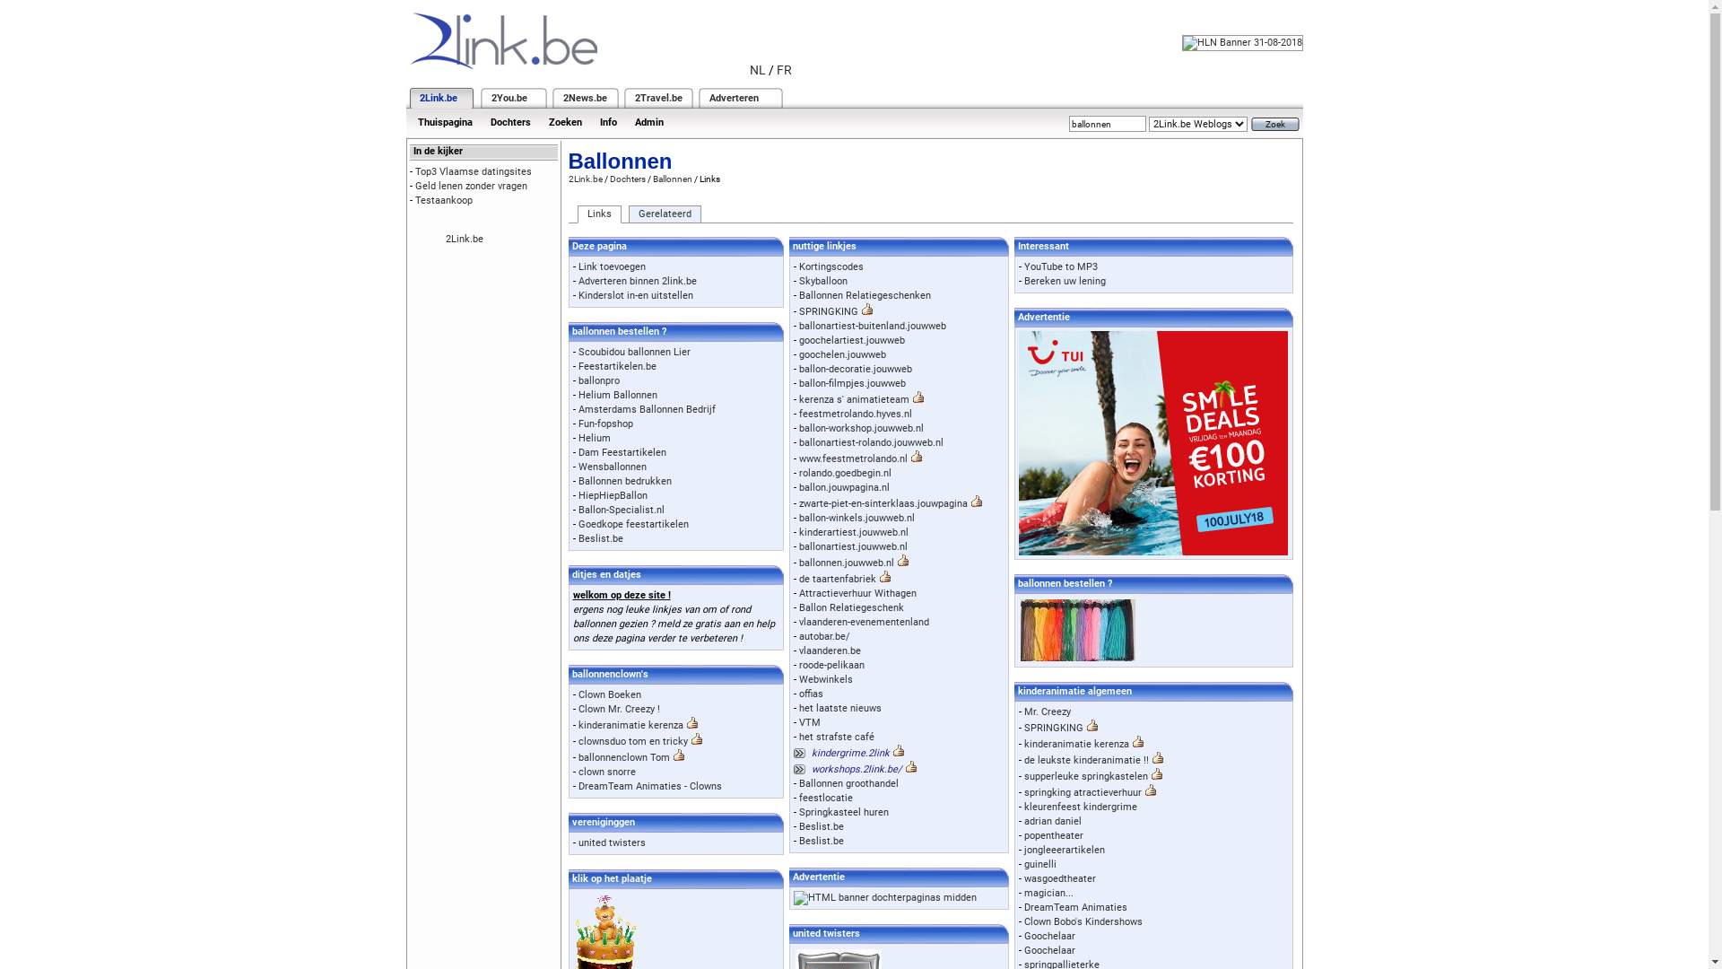 The height and width of the screenshot is (969, 1722). I want to click on Beslist.be, so click(822, 827).